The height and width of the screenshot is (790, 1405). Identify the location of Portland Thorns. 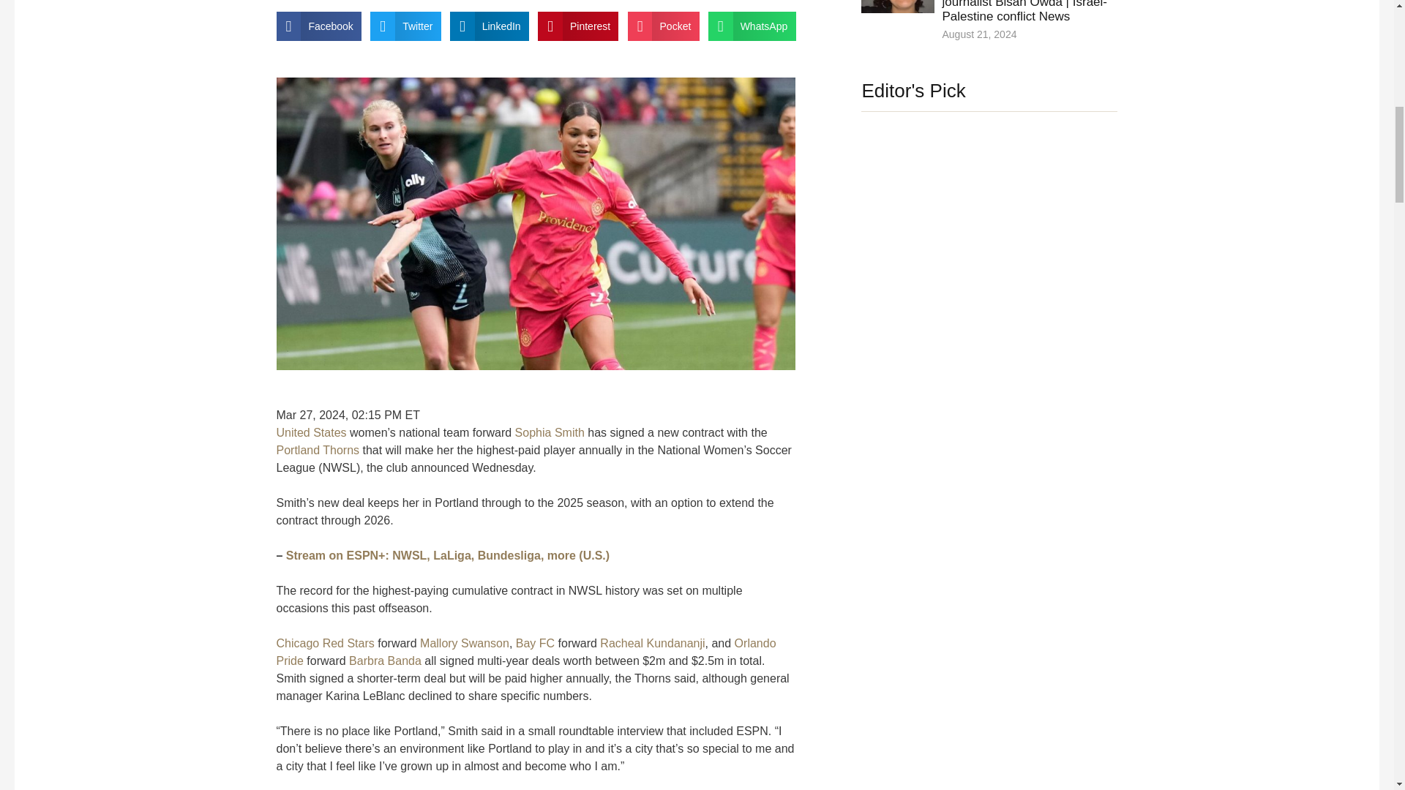
(318, 450).